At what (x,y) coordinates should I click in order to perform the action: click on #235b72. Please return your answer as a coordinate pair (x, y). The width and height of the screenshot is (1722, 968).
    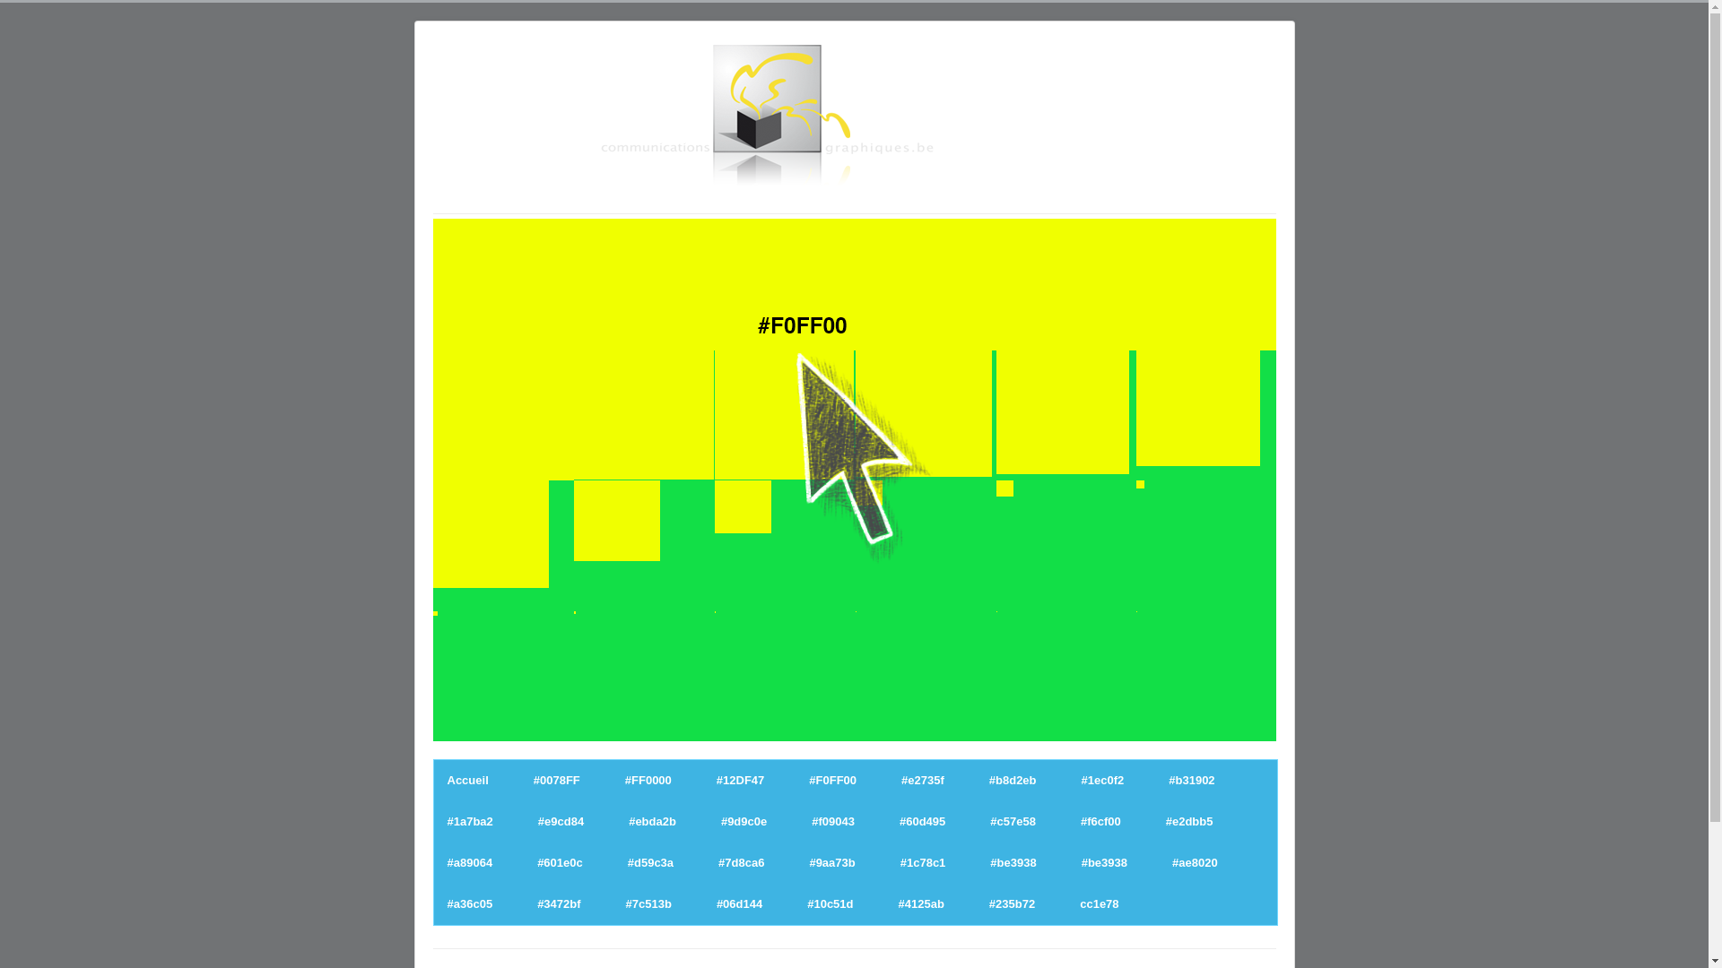
    Looking at the image, I should click on (1012, 903).